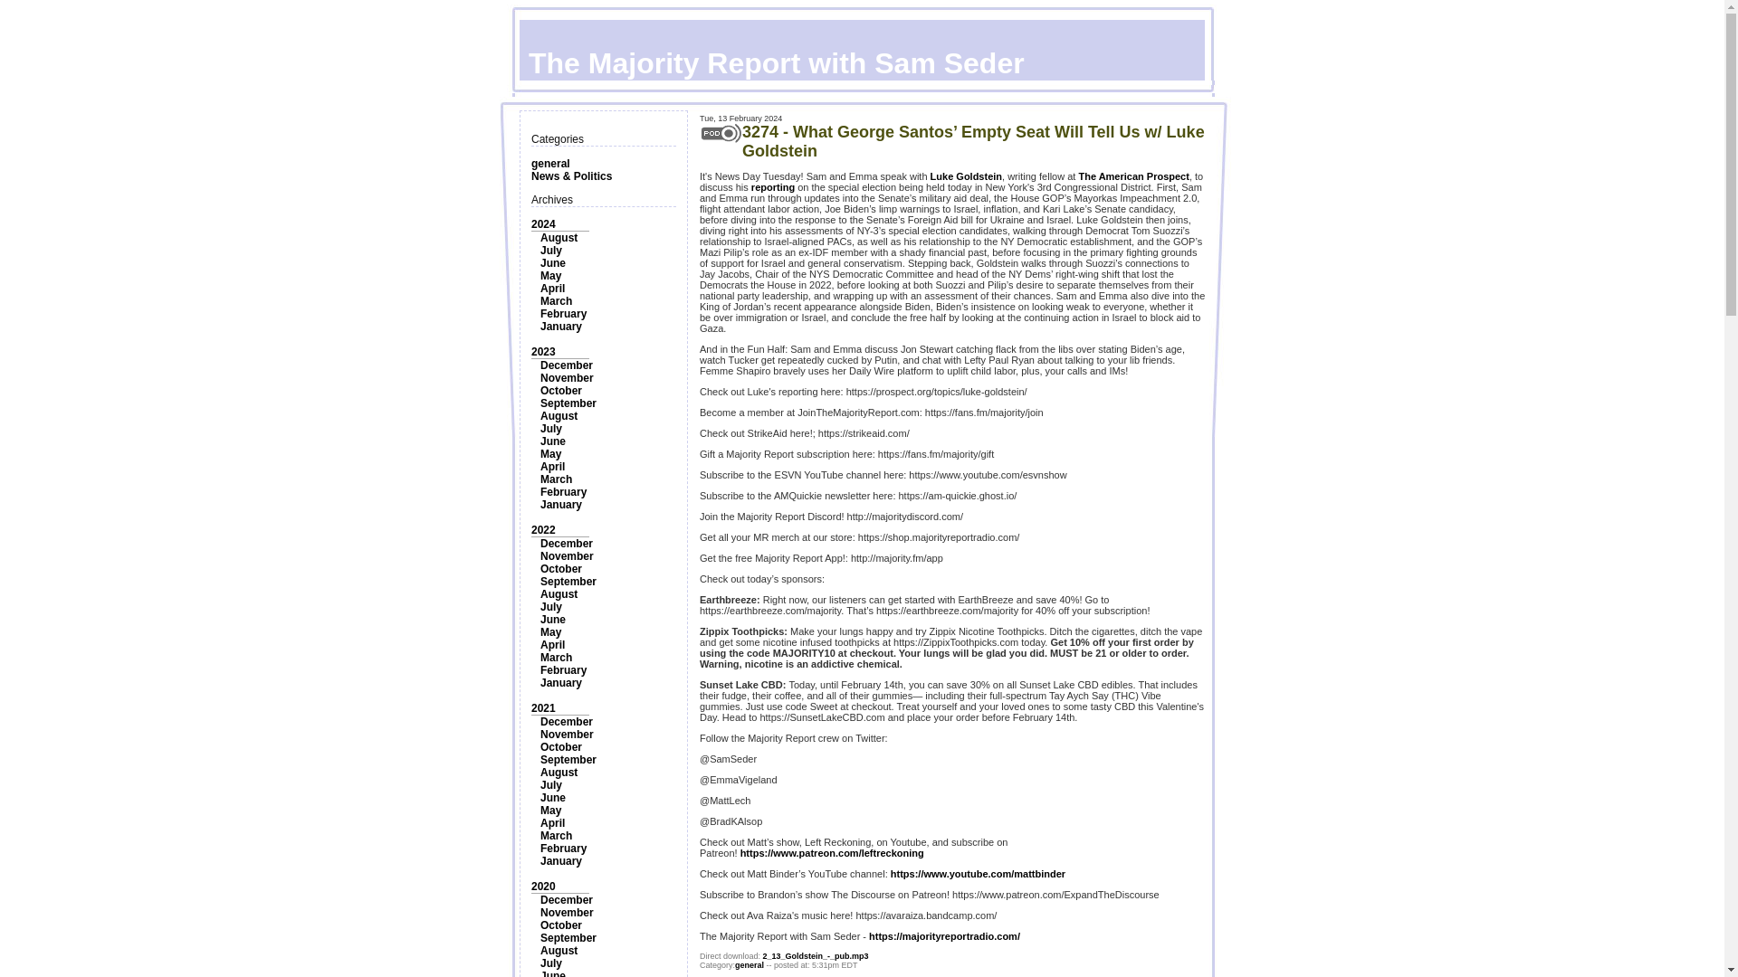  What do you see at coordinates (556, 301) in the screenshot?
I see `March` at bounding box center [556, 301].